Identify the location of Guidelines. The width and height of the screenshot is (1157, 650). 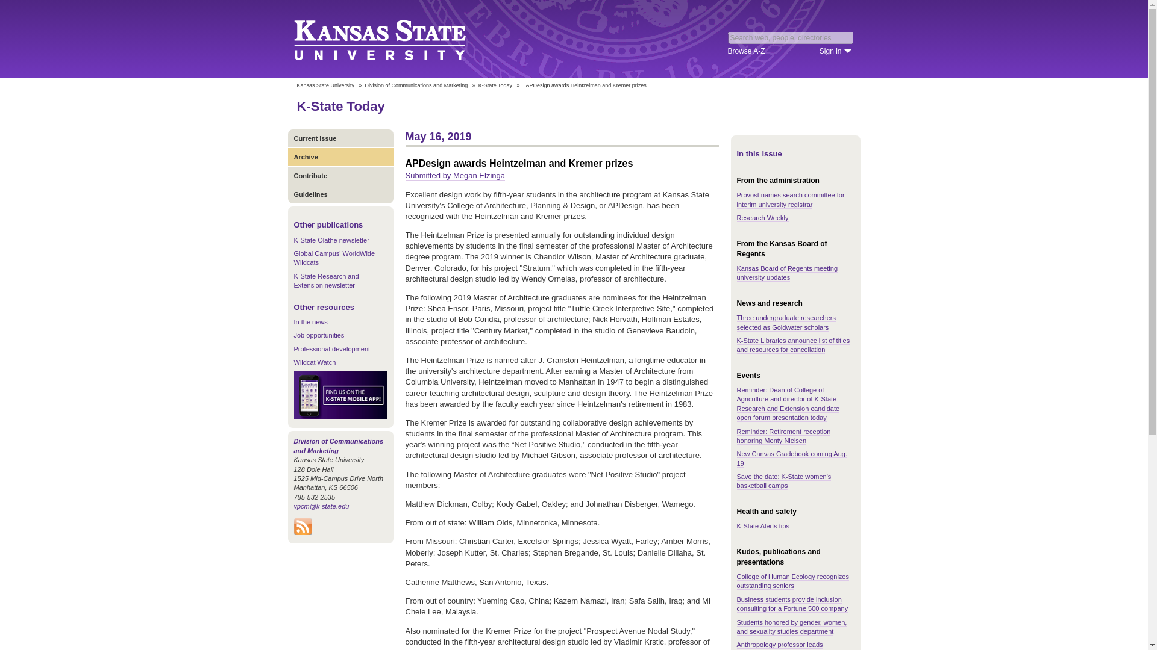
(340, 194).